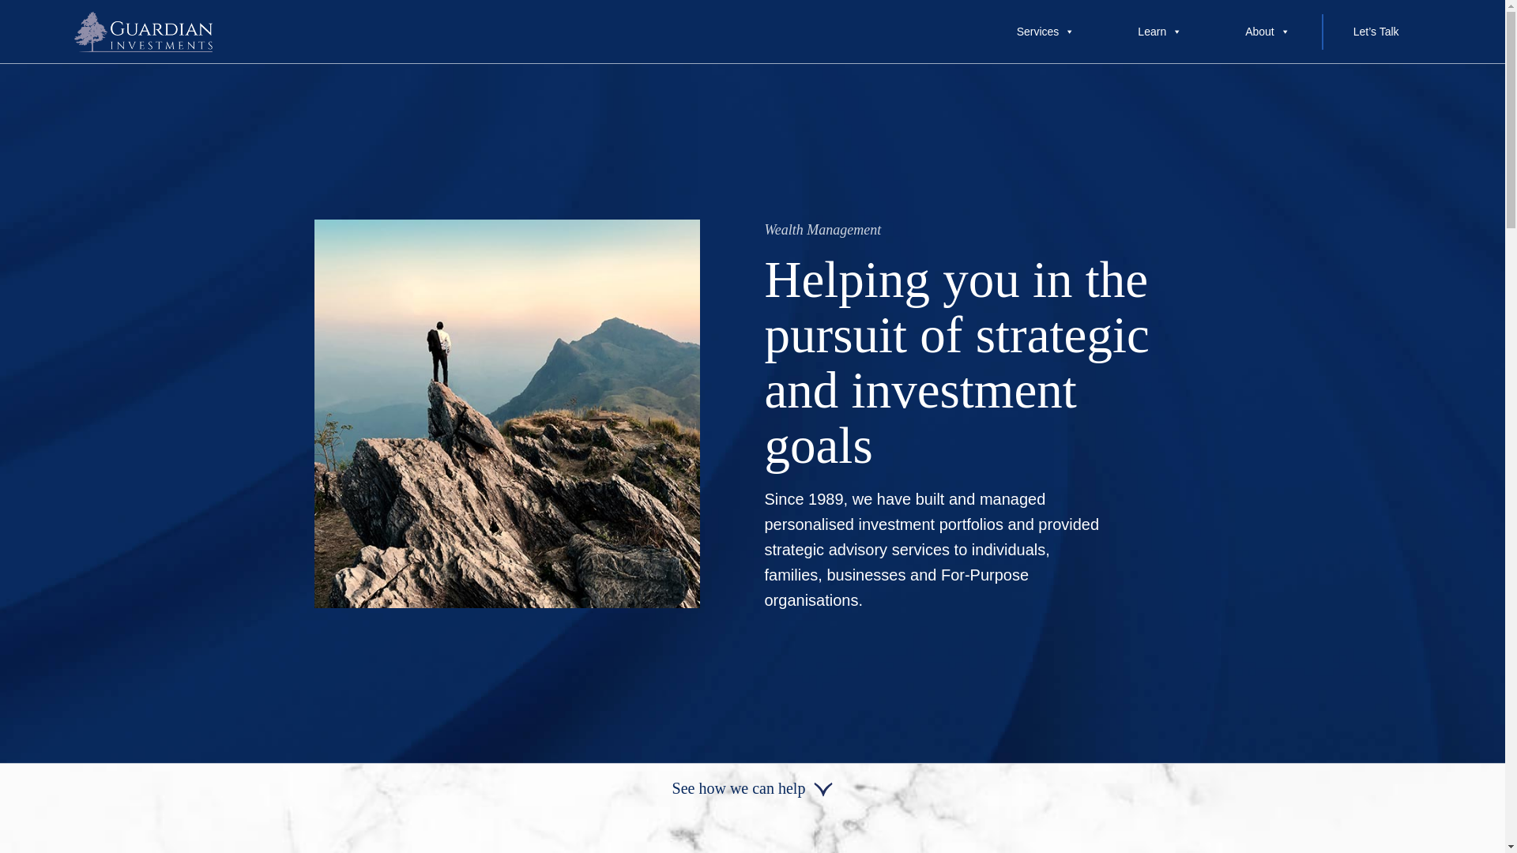  What do you see at coordinates (1046, 32) in the screenshot?
I see `Services` at bounding box center [1046, 32].